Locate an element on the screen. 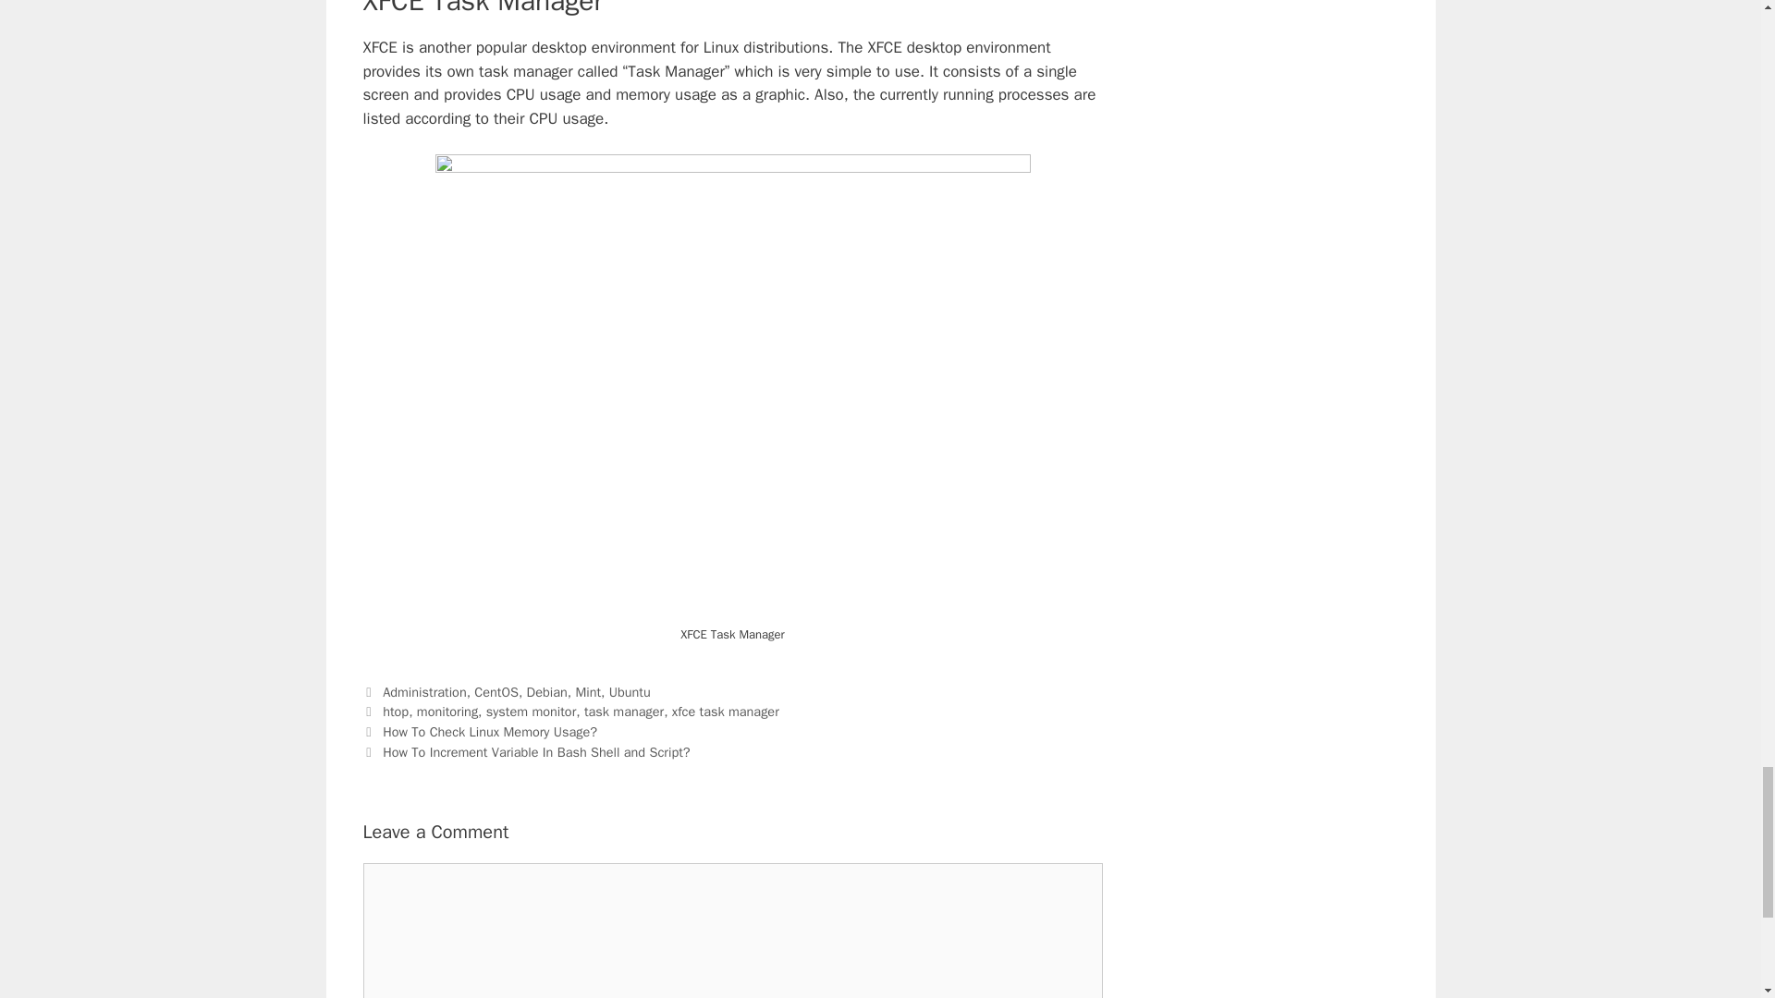  How To Increment Variable In Bash Shell and Script? is located at coordinates (536, 751).